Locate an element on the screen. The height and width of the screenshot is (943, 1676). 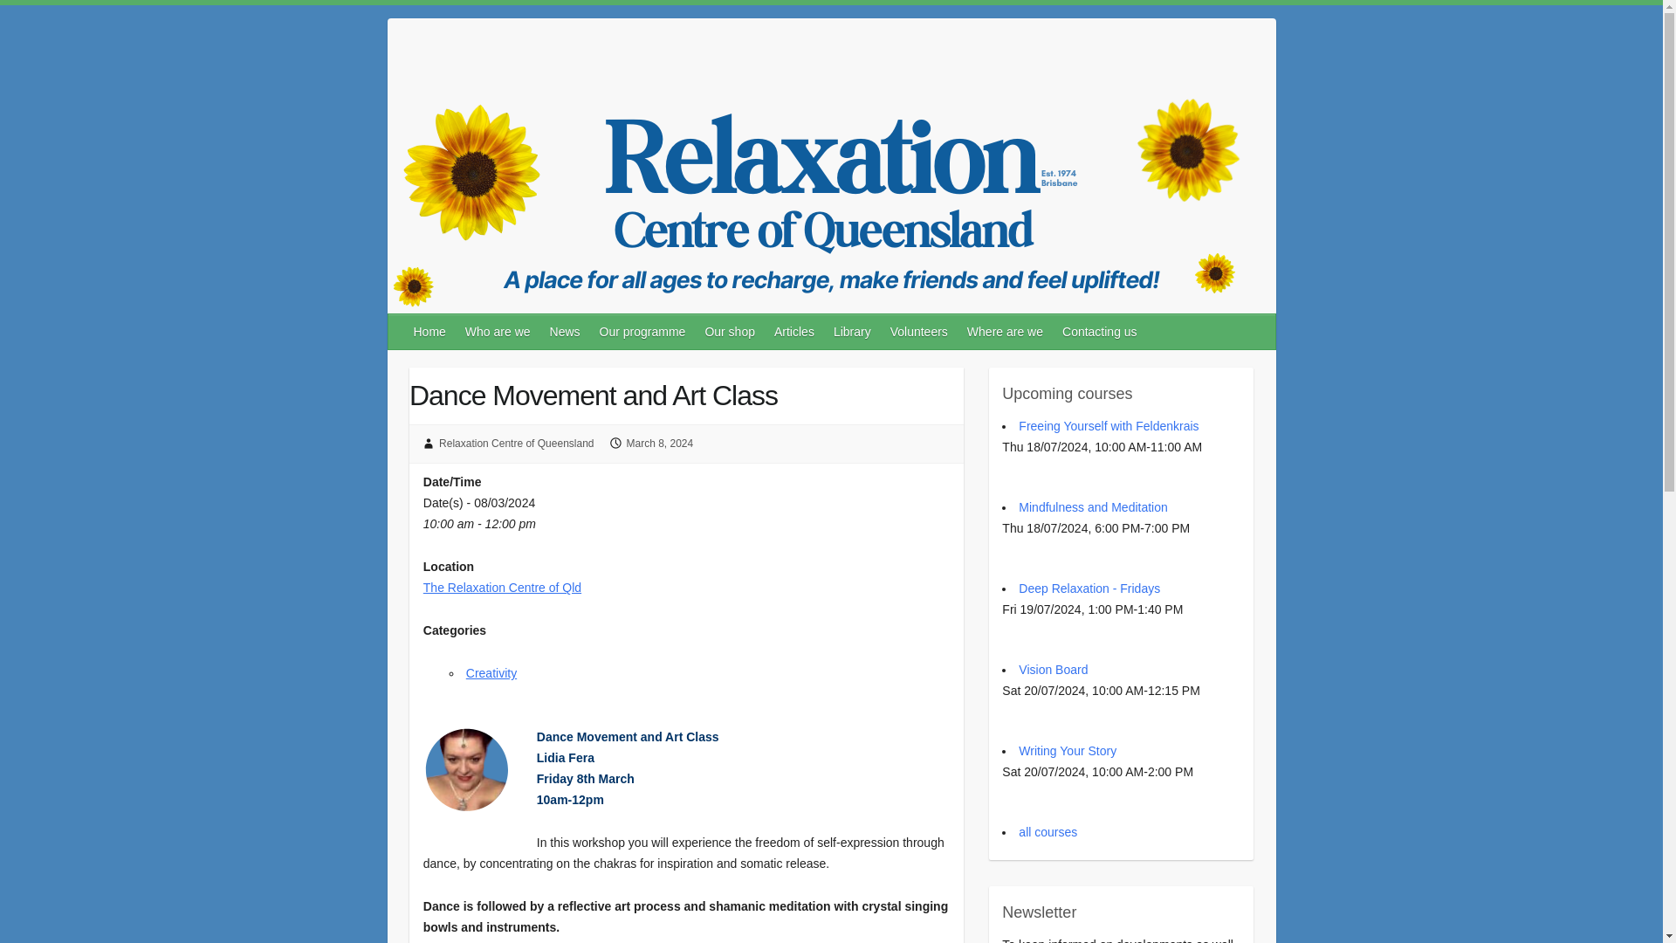
Volunteers is located at coordinates (920, 331).